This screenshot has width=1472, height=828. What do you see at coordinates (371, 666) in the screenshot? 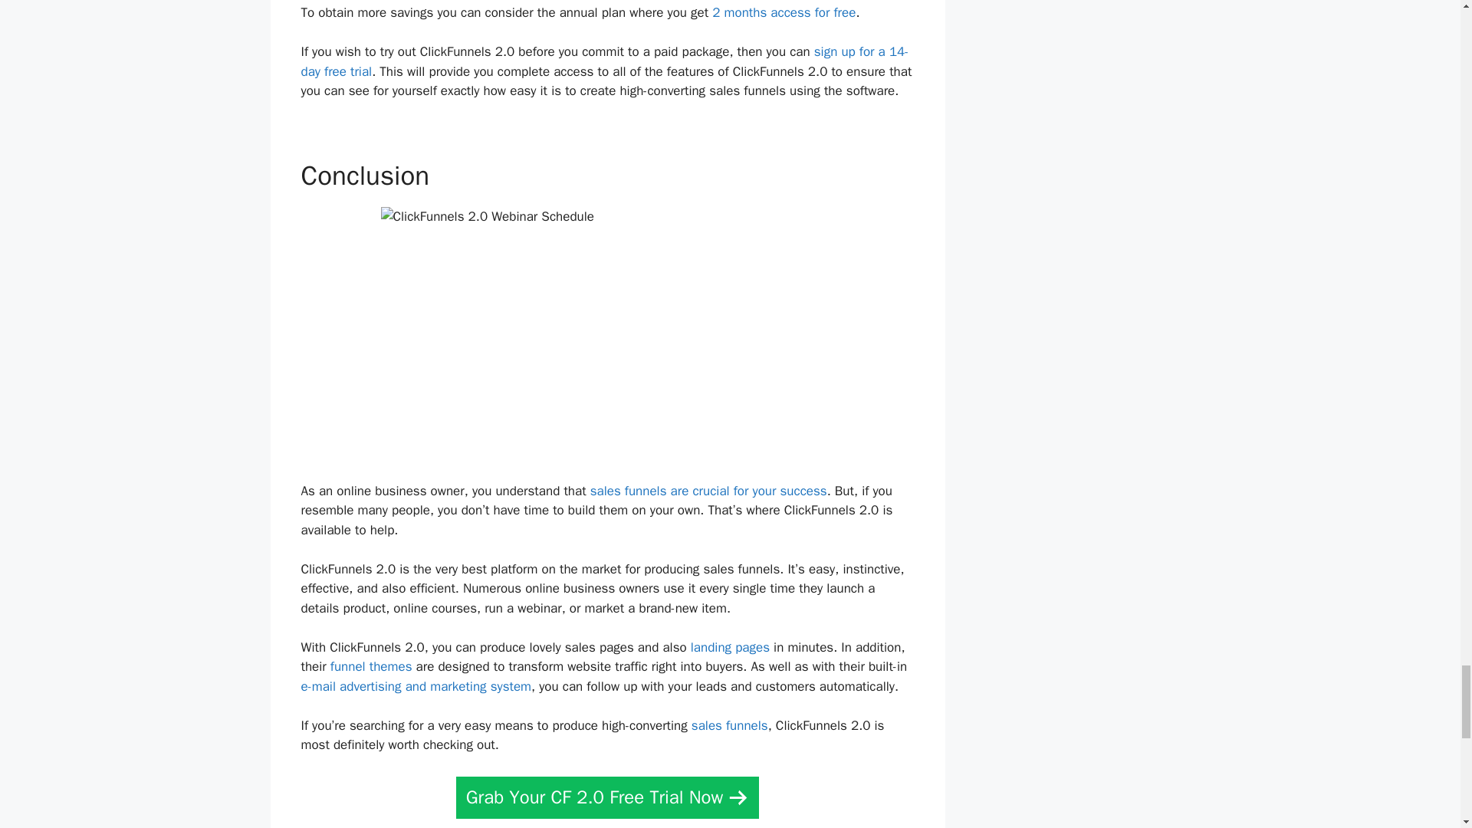
I see `funnel themes` at bounding box center [371, 666].